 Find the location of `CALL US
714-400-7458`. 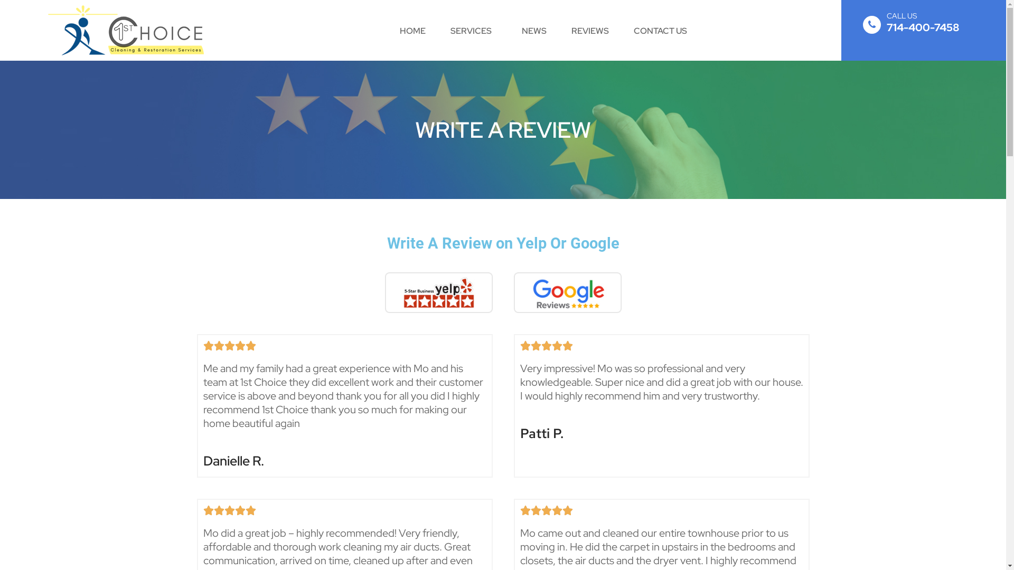

CALL US
714-400-7458 is located at coordinates (923, 22).